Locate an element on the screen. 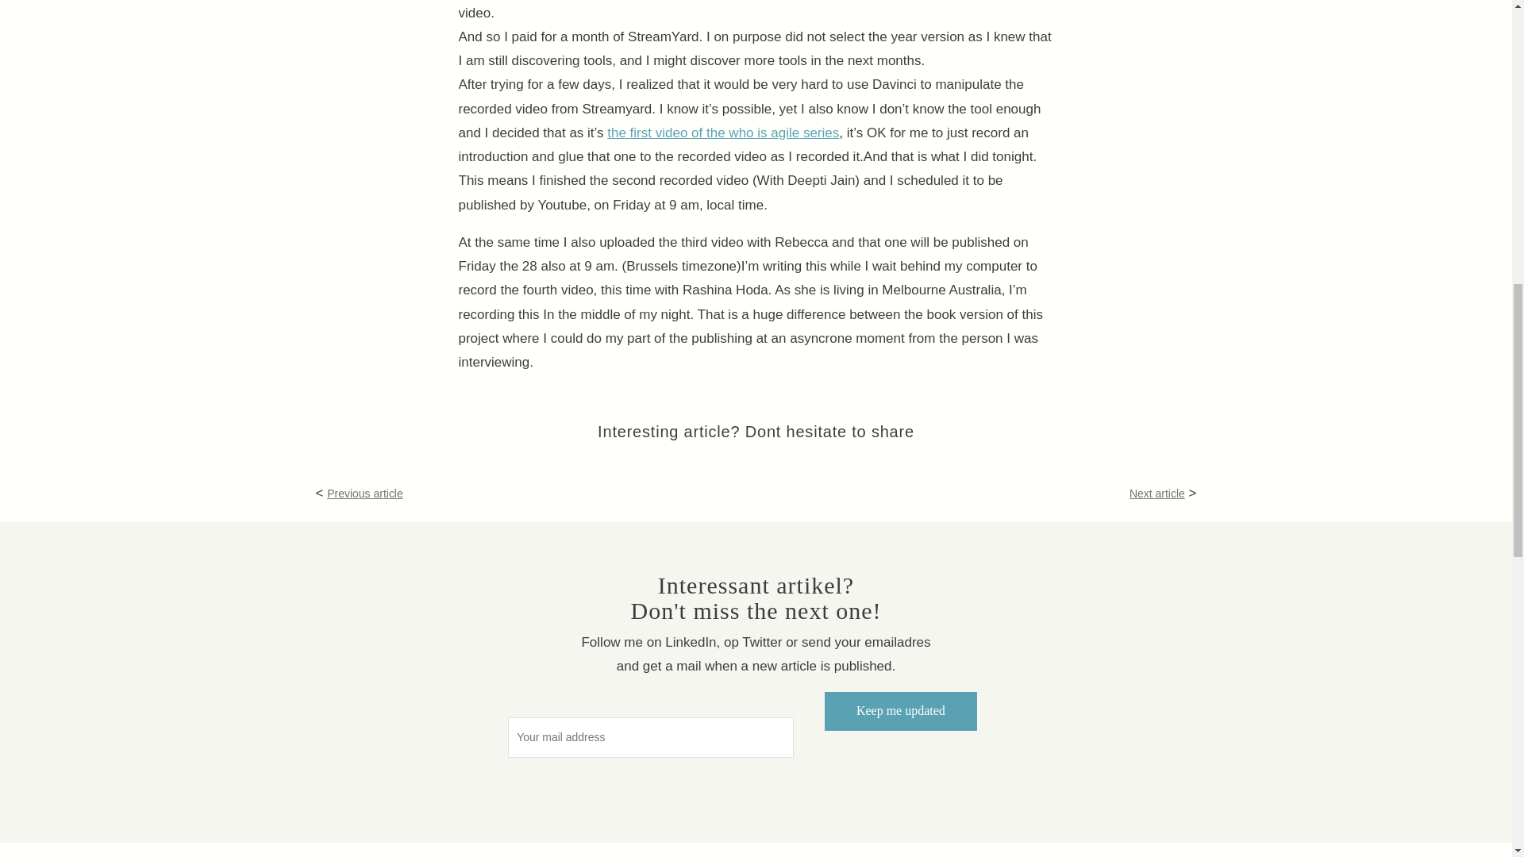 The height and width of the screenshot is (857, 1524). the first video of the who is agile series is located at coordinates (722, 133).